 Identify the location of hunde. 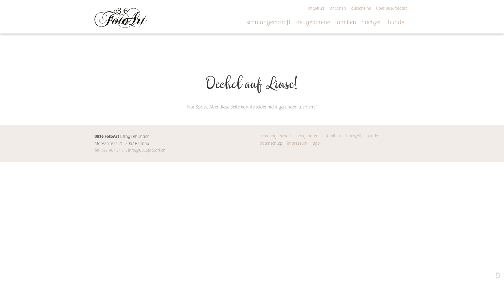
(398, 23).